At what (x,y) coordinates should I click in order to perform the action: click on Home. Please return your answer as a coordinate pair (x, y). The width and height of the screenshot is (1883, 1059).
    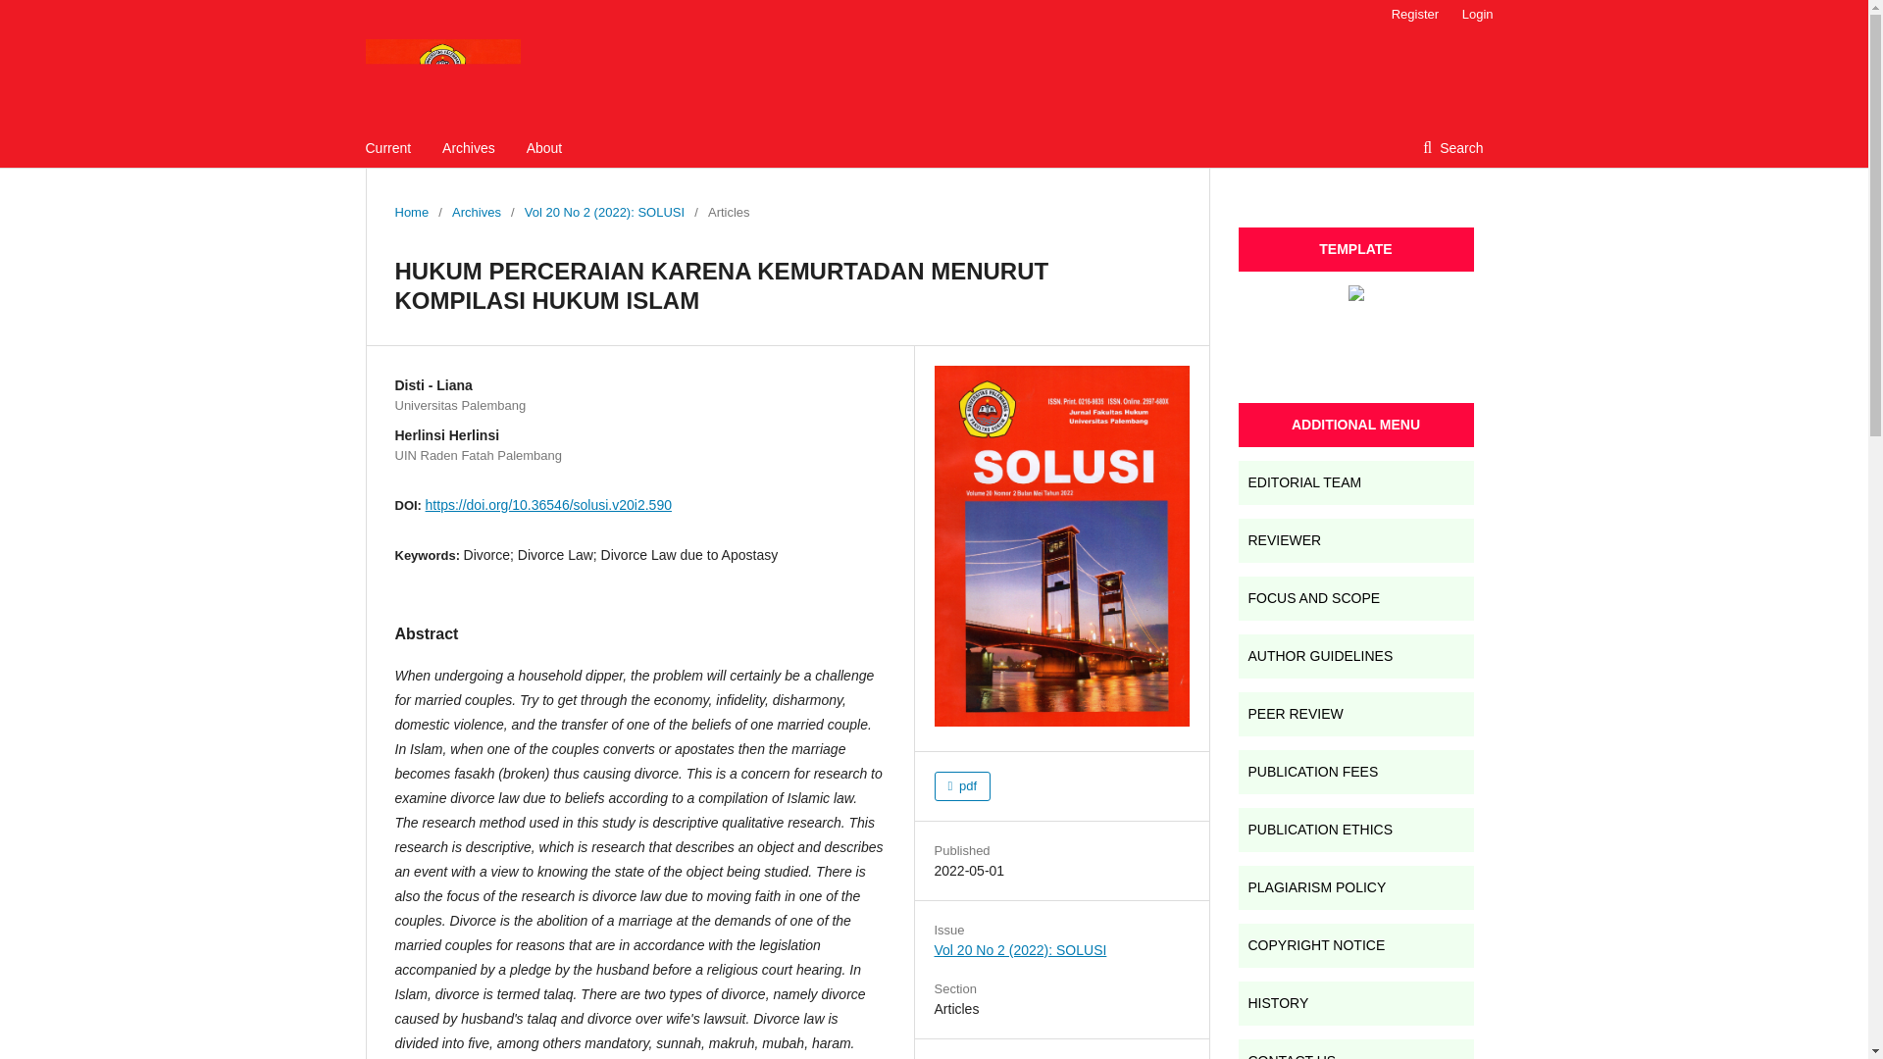
    Looking at the image, I should click on (411, 212).